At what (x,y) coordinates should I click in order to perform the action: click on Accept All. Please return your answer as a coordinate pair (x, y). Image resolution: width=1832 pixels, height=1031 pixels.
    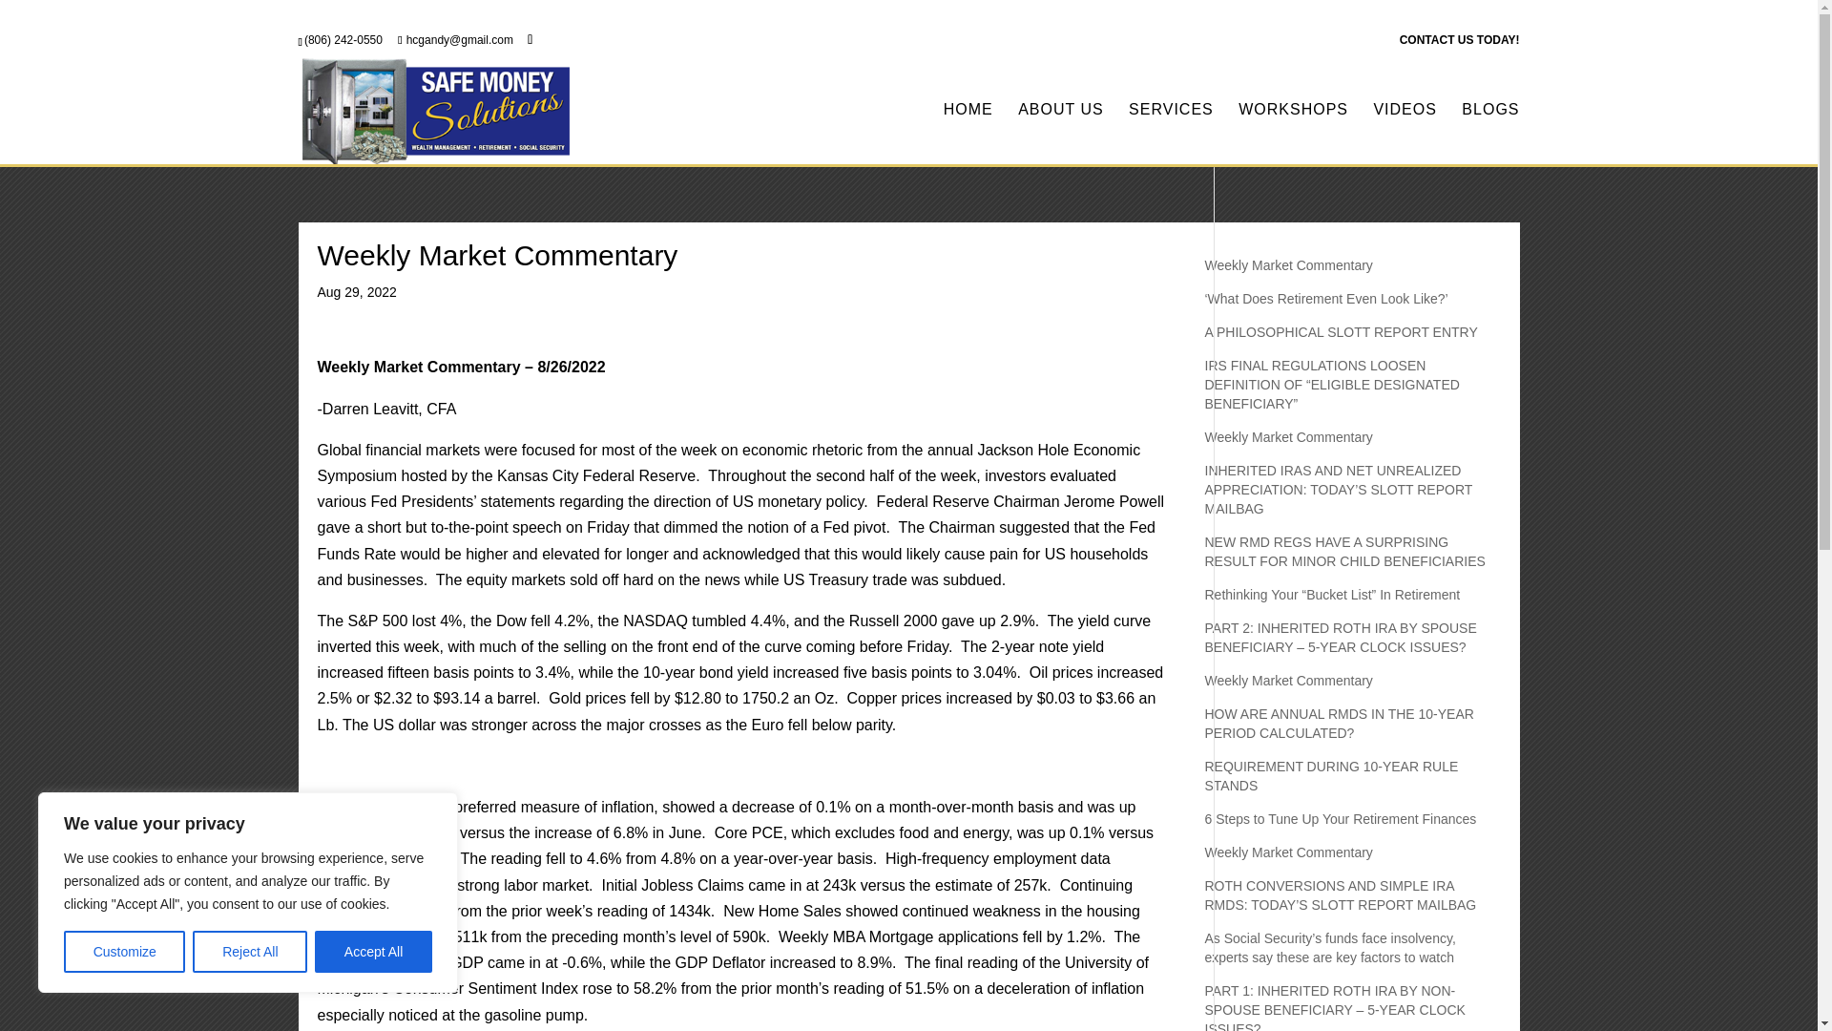
    Looking at the image, I should click on (374, 952).